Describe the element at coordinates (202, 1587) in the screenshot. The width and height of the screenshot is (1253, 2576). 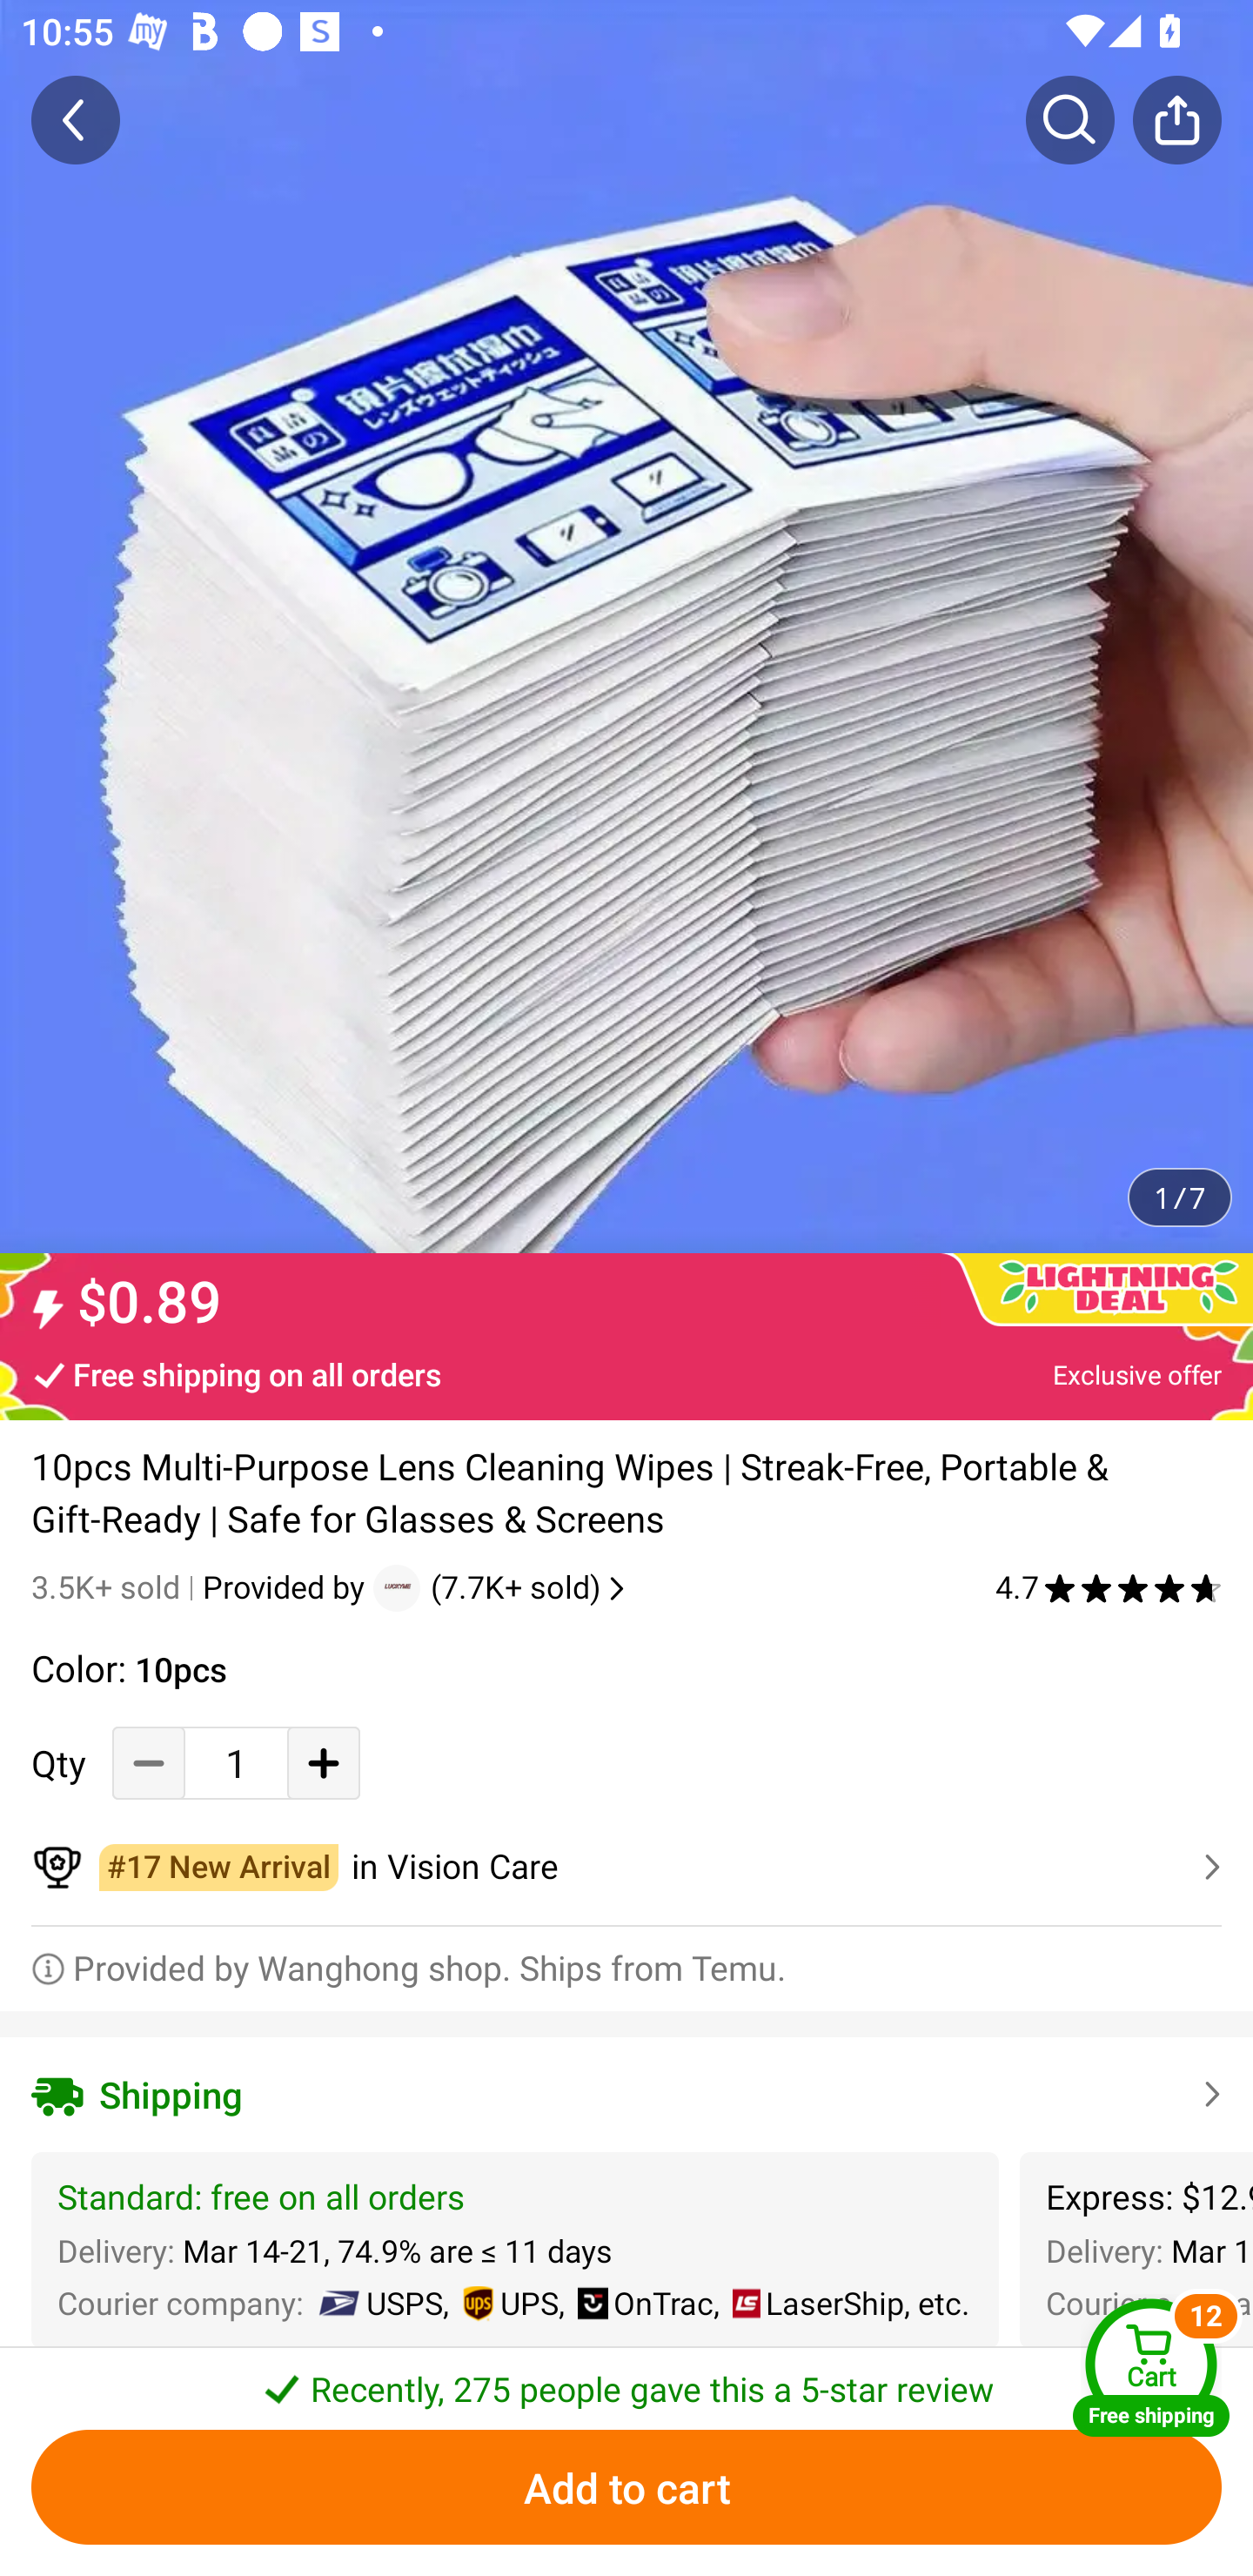
I see `3.5K+ sold Provided by ` at that location.